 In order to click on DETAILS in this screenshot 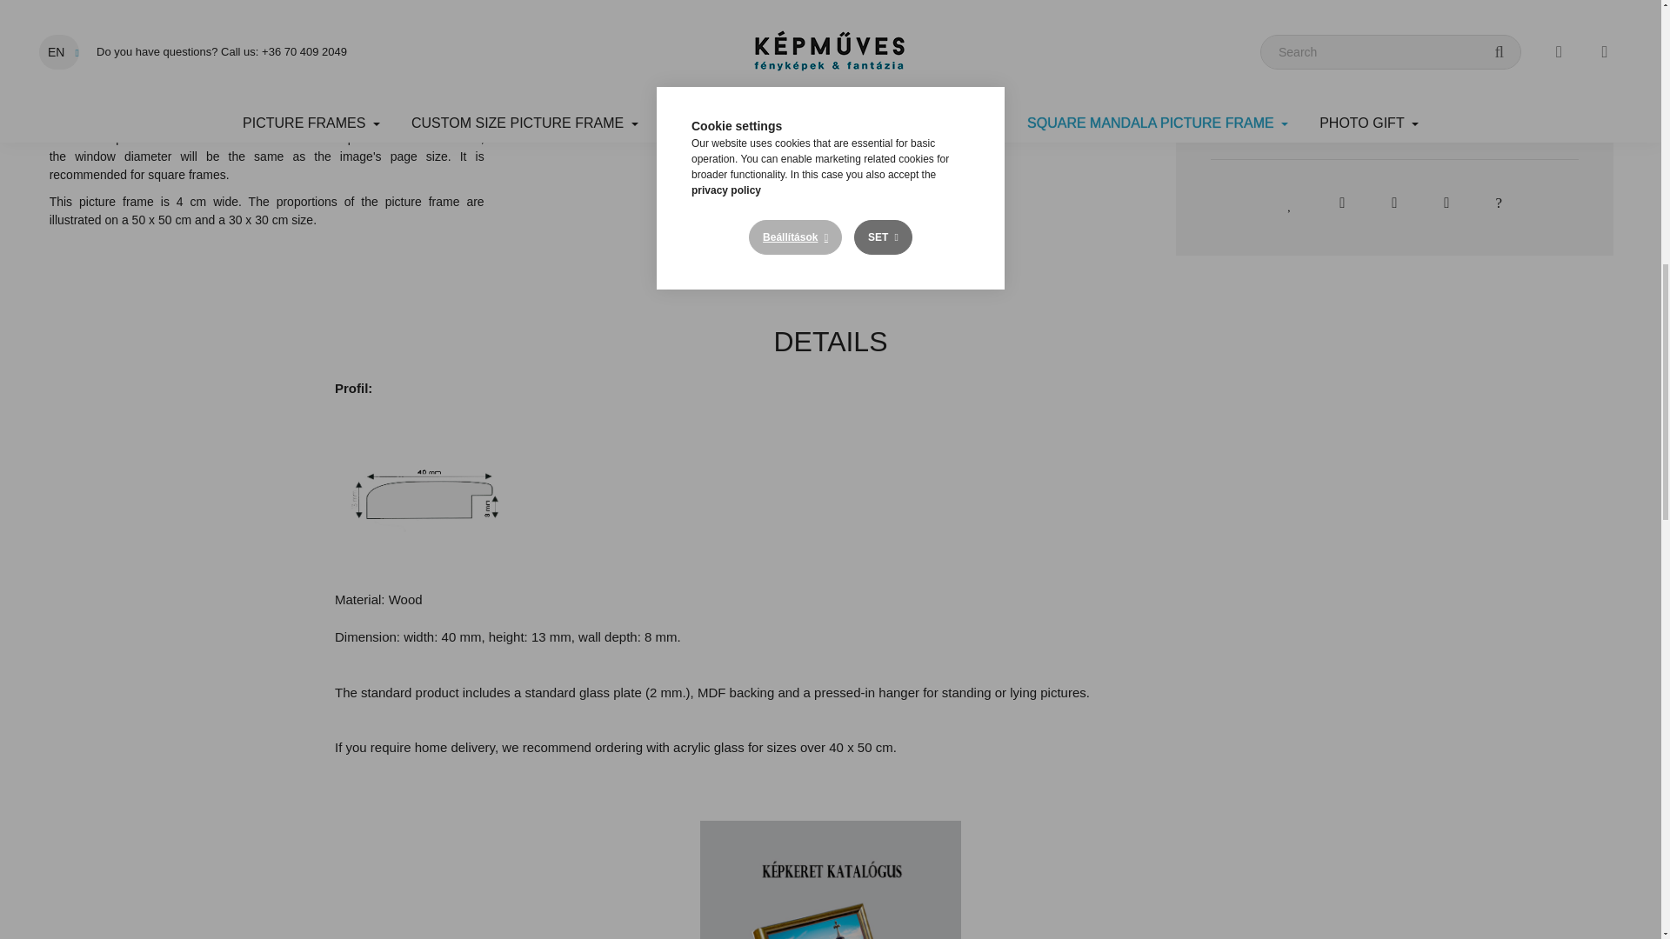, I will do `click(830, 2)`.